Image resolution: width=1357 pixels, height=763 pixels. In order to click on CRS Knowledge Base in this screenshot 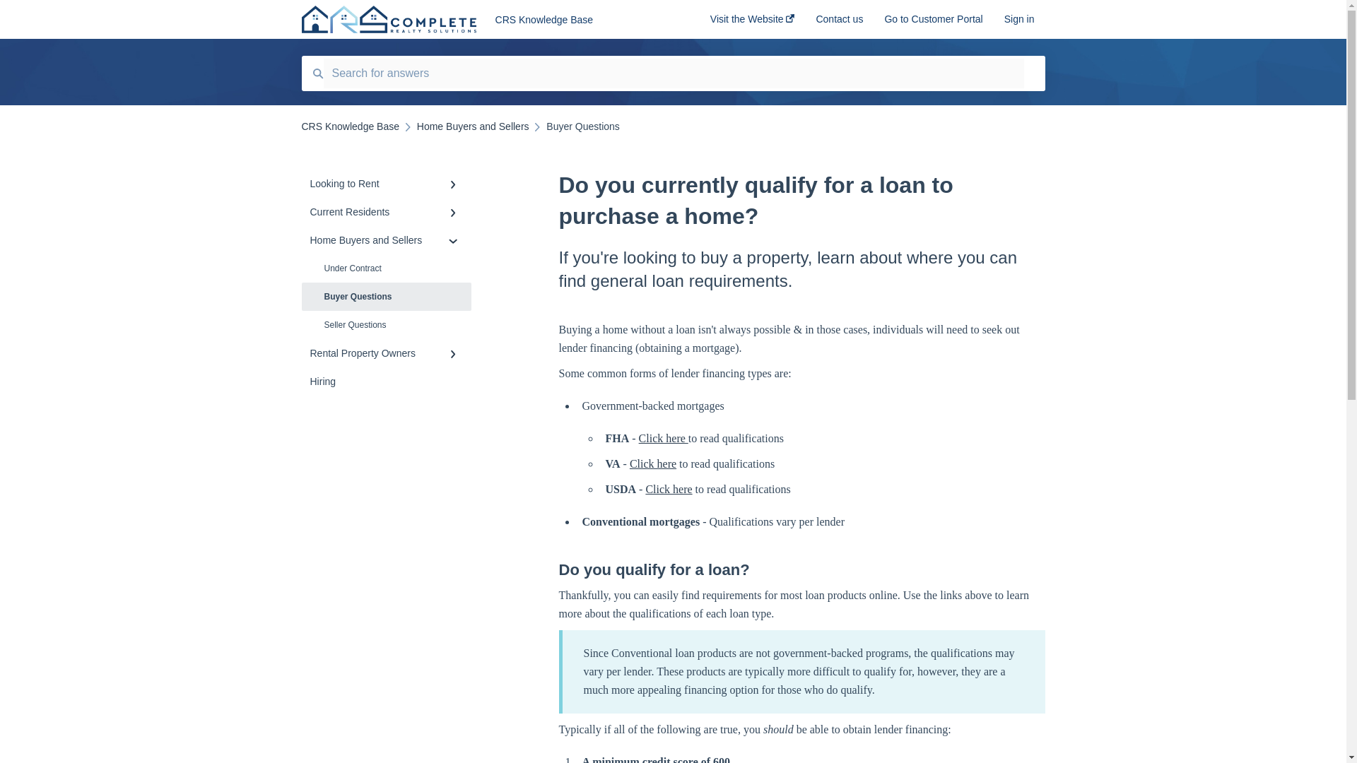, I will do `click(350, 126)`.